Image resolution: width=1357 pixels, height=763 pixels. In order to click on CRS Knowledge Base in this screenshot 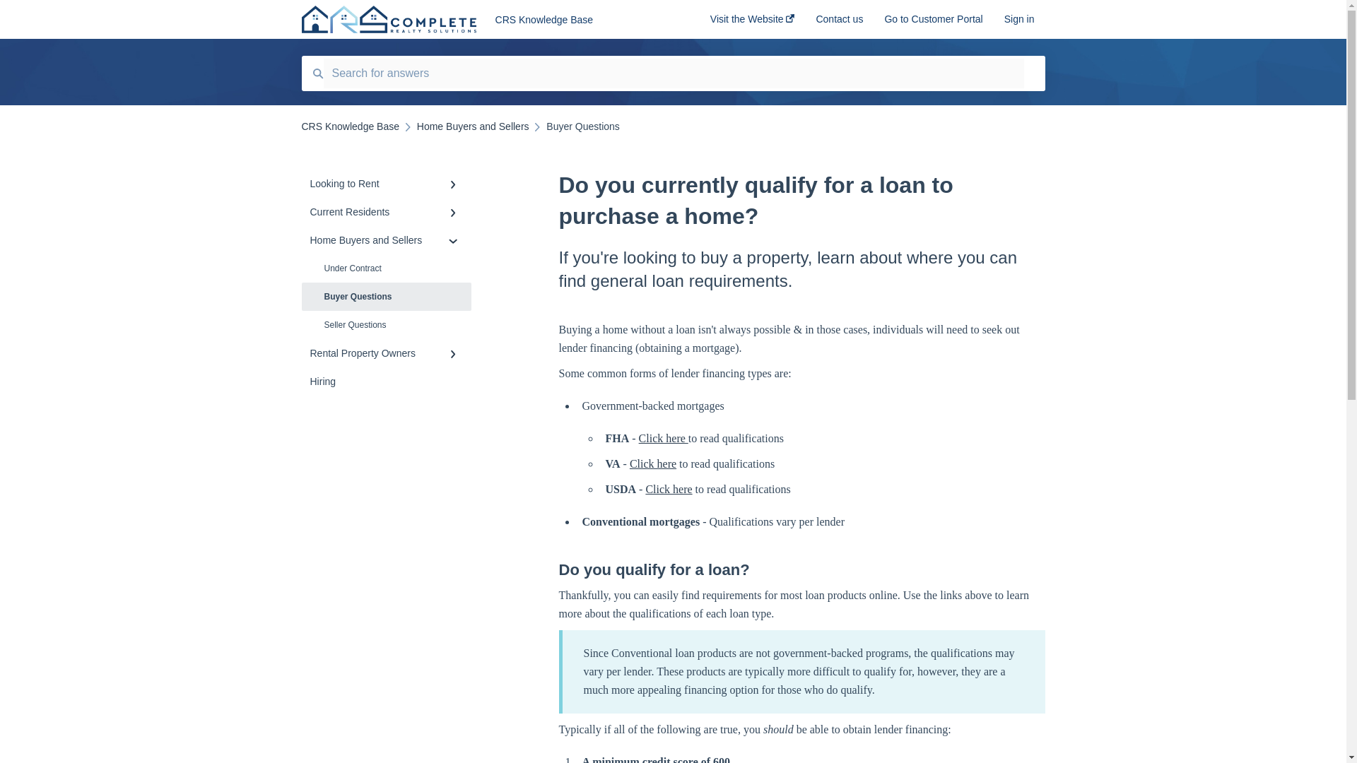, I will do `click(350, 126)`.